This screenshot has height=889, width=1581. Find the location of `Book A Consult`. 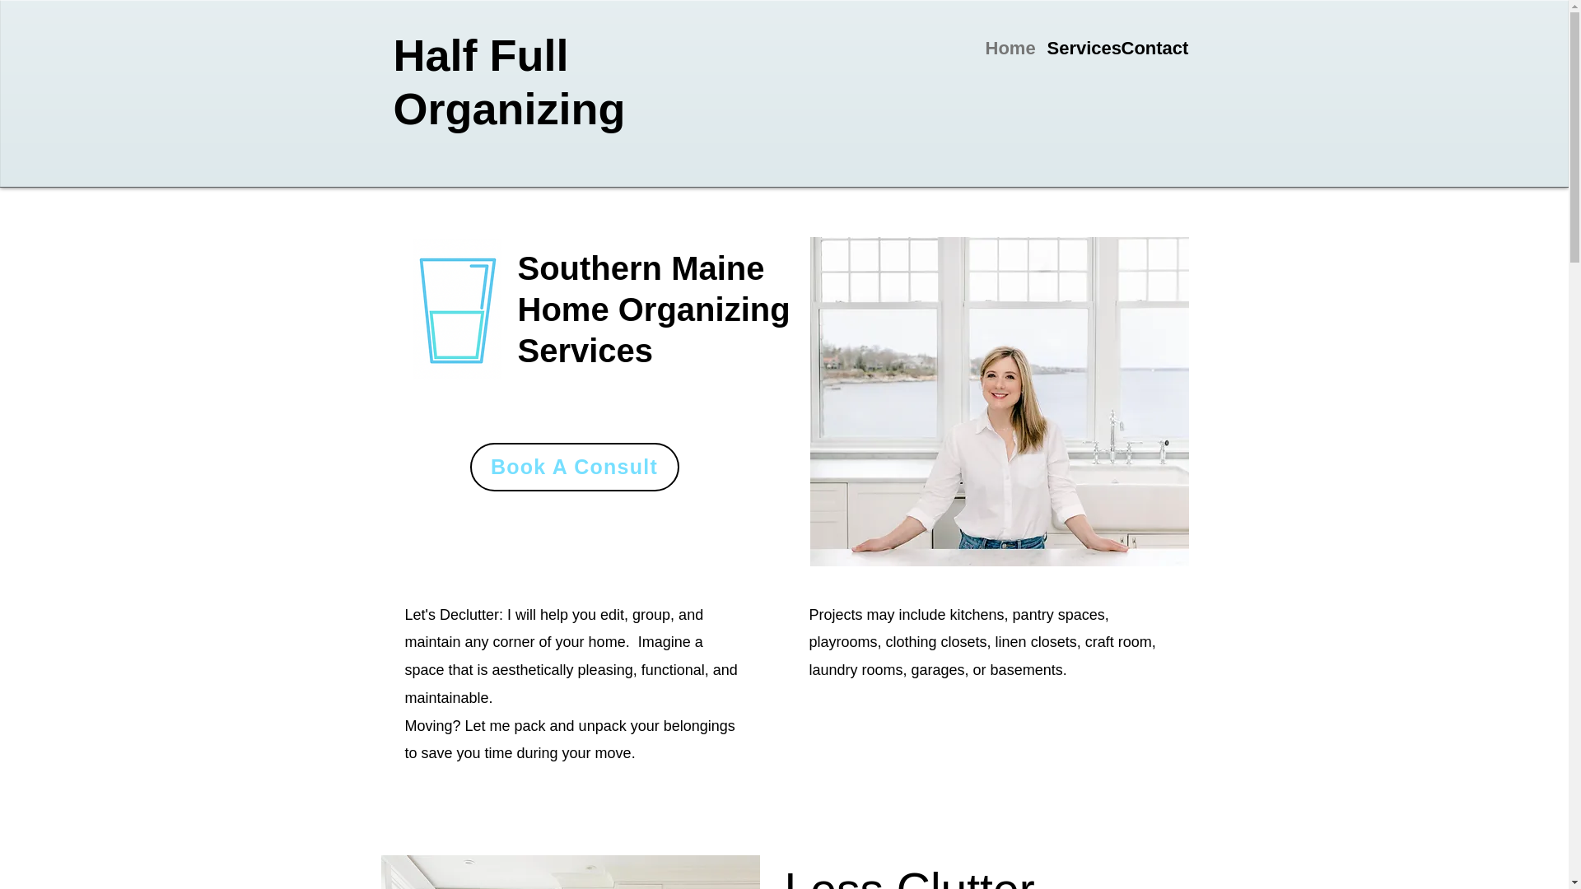

Book A Consult is located at coordinates (573, 467).